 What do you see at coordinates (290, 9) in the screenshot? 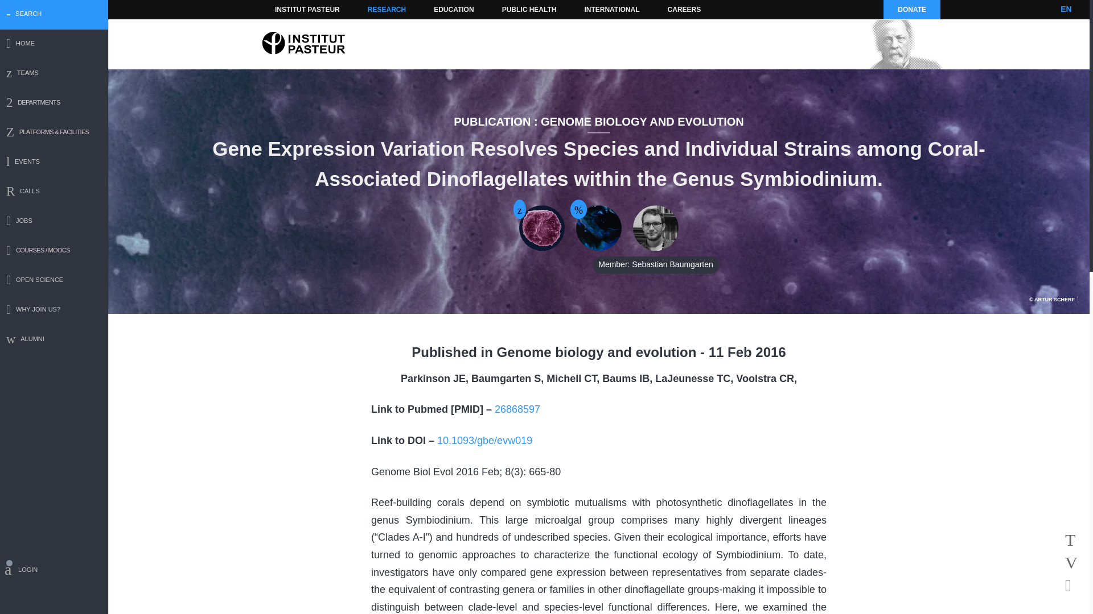
I see `Skip to content` at bounding box center [290, 9].